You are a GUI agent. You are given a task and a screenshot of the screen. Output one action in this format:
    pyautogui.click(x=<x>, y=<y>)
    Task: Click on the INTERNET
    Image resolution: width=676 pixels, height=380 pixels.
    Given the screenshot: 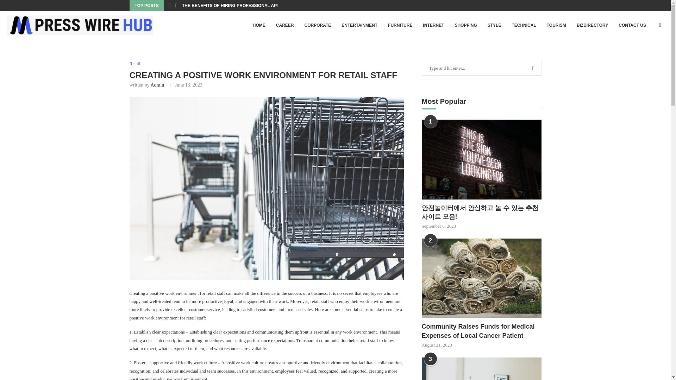 What is the action you would take?
    pyautogui.click(x=433, y=25)
    